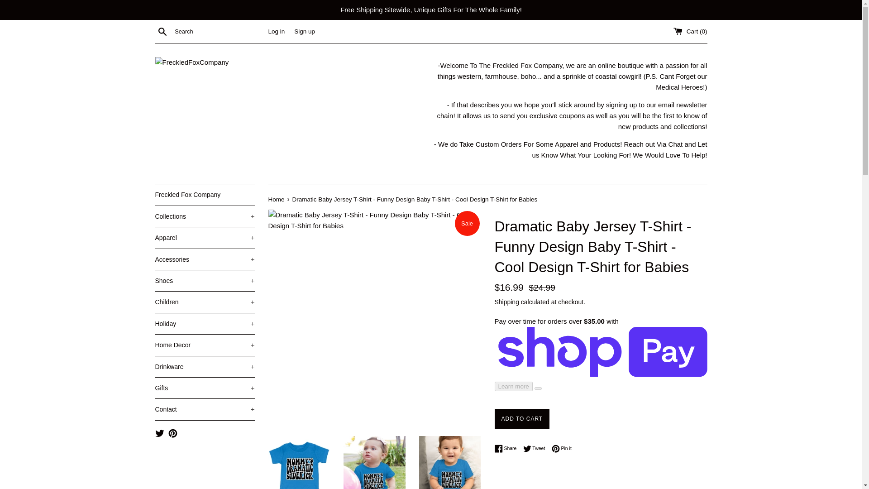 This screenshot has width=869, height=489. I want to click on Tweet on Twitter, so click(536, 448).